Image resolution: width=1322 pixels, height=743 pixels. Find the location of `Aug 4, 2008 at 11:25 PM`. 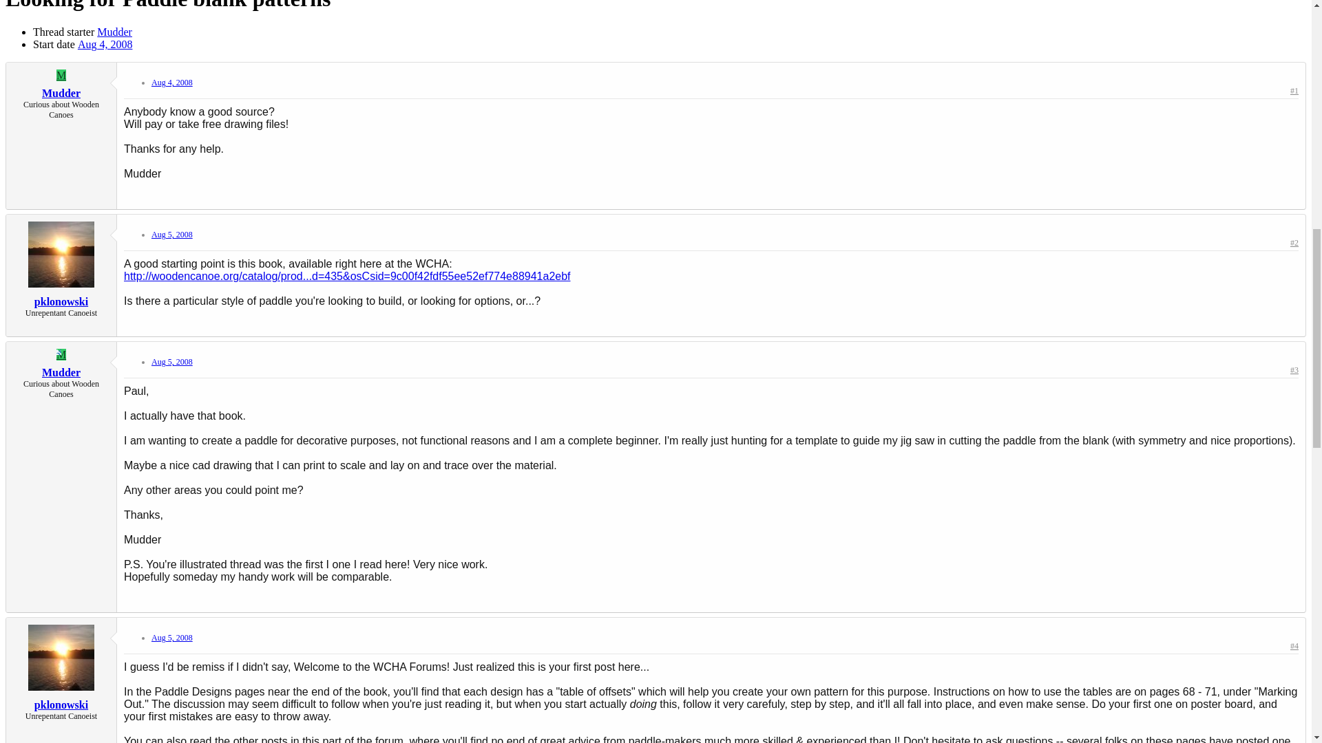

Aug 4, 2008 at 11:25 PM is located at coordinates (172, 83).